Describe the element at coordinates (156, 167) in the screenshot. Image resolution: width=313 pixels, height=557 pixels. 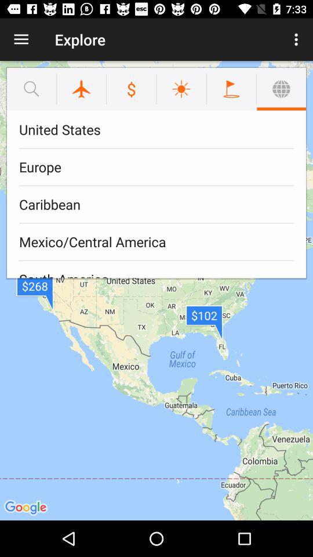
I see `open europe` at that location.